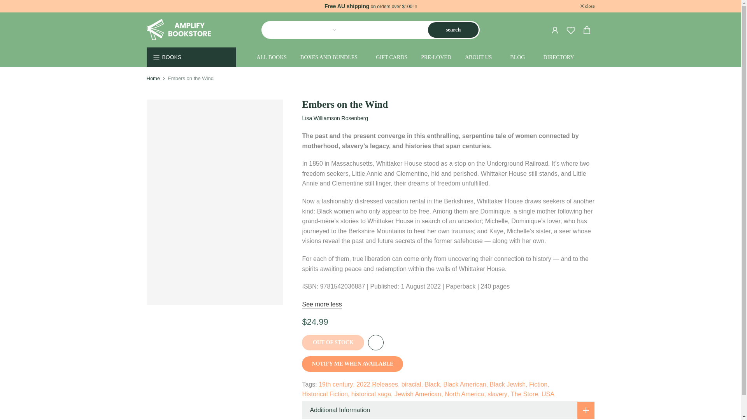 Image resolution: width=747 pixels, height=420 pixels. Describe the element at coordinates (378, 385) in the screenshot. I see `2022 Releases` at that location.